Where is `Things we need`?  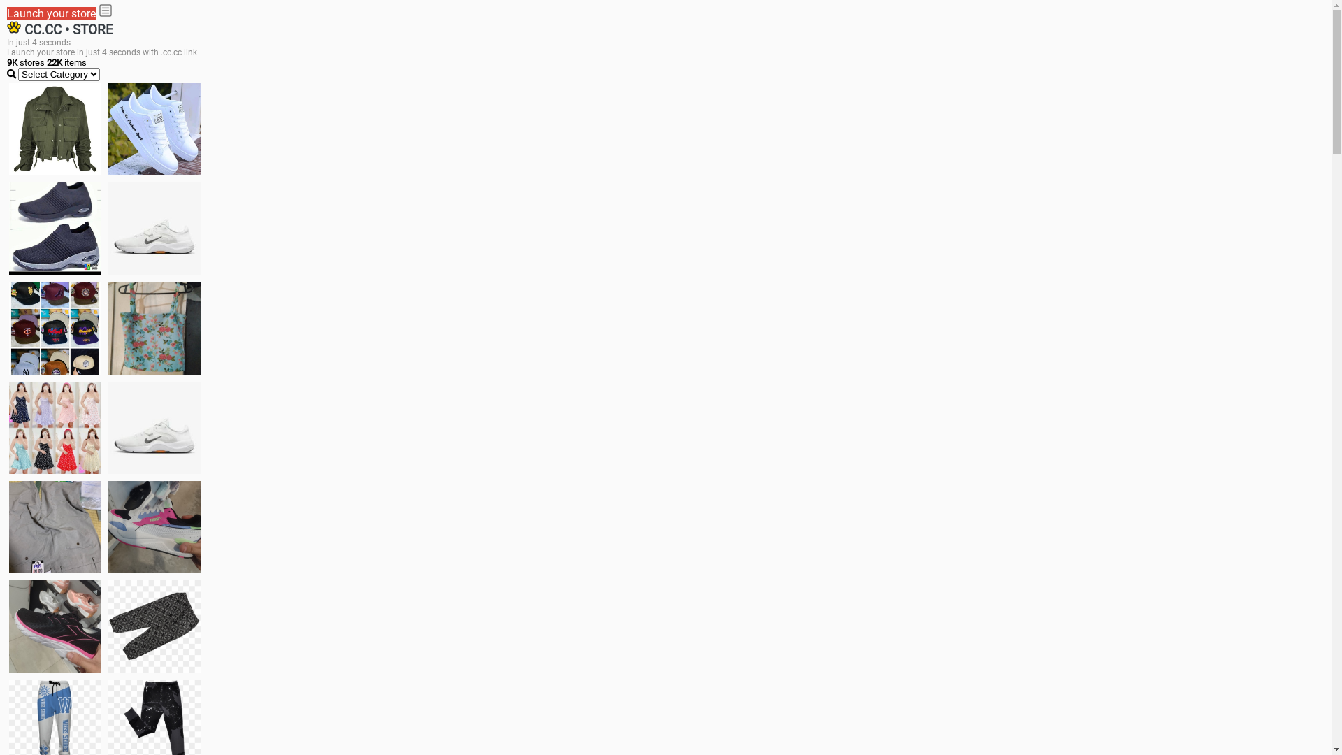 Things we need is located at coordinates (55, 328).